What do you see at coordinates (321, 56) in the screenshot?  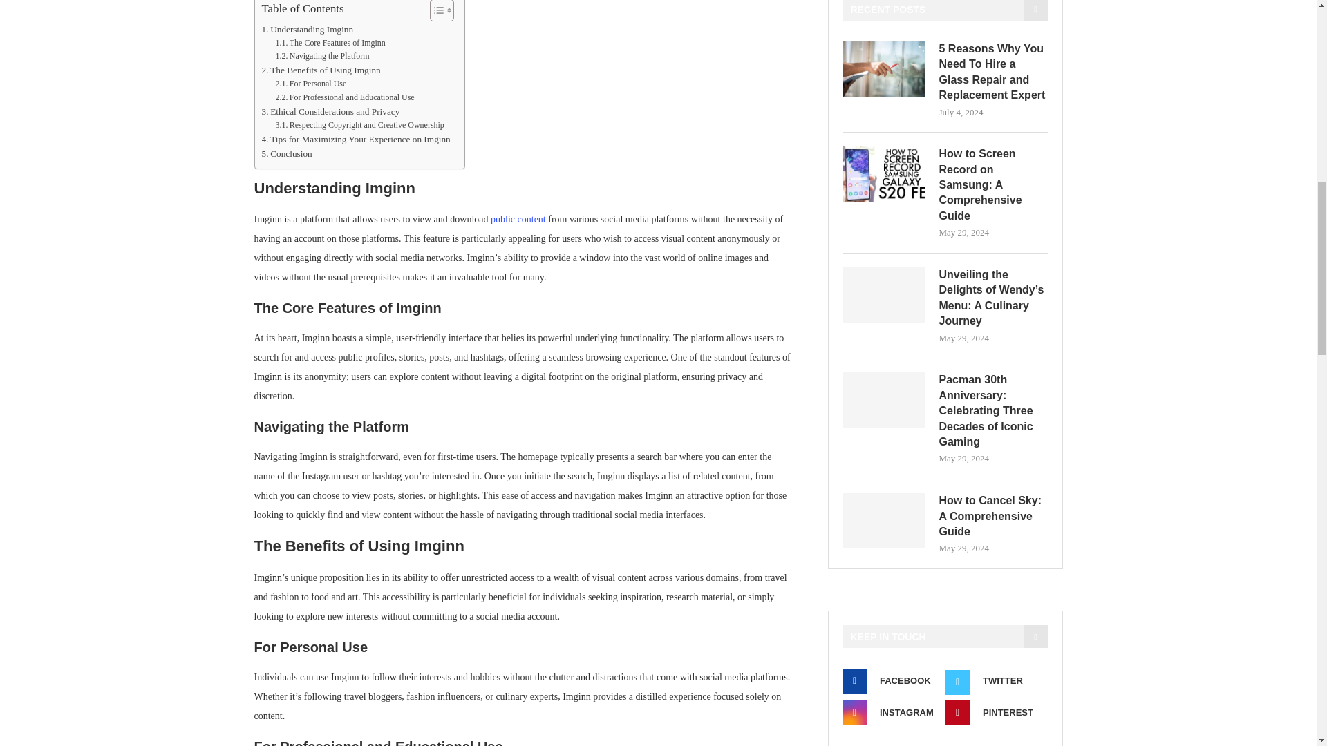 I see `Navigating the Platform` at bounding box center [321, 56].